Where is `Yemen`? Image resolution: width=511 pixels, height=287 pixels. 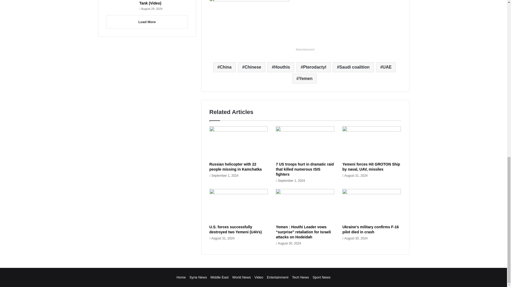
Yemen is located at coordinates (304, 79).